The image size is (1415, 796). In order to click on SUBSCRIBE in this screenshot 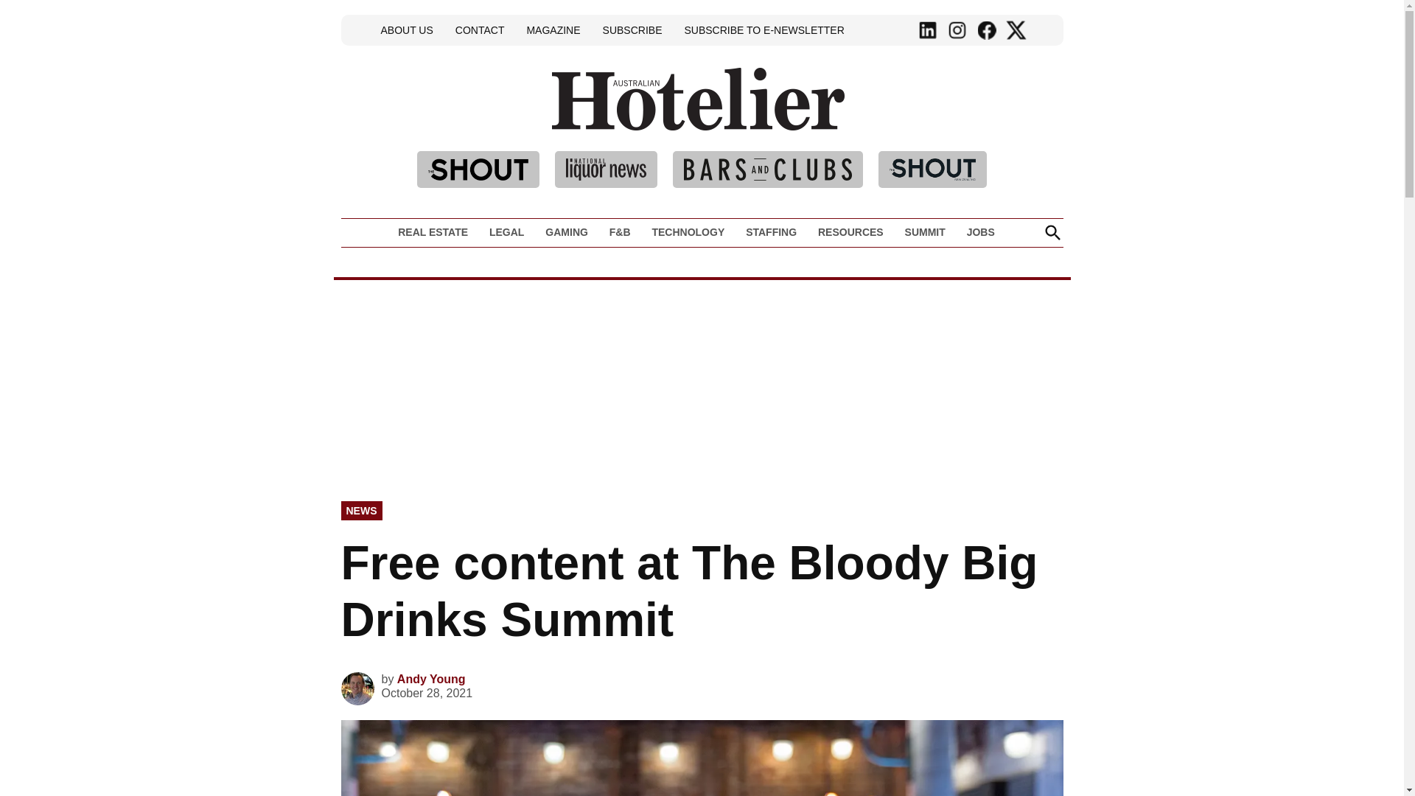, I will do `click(632, 29)`.